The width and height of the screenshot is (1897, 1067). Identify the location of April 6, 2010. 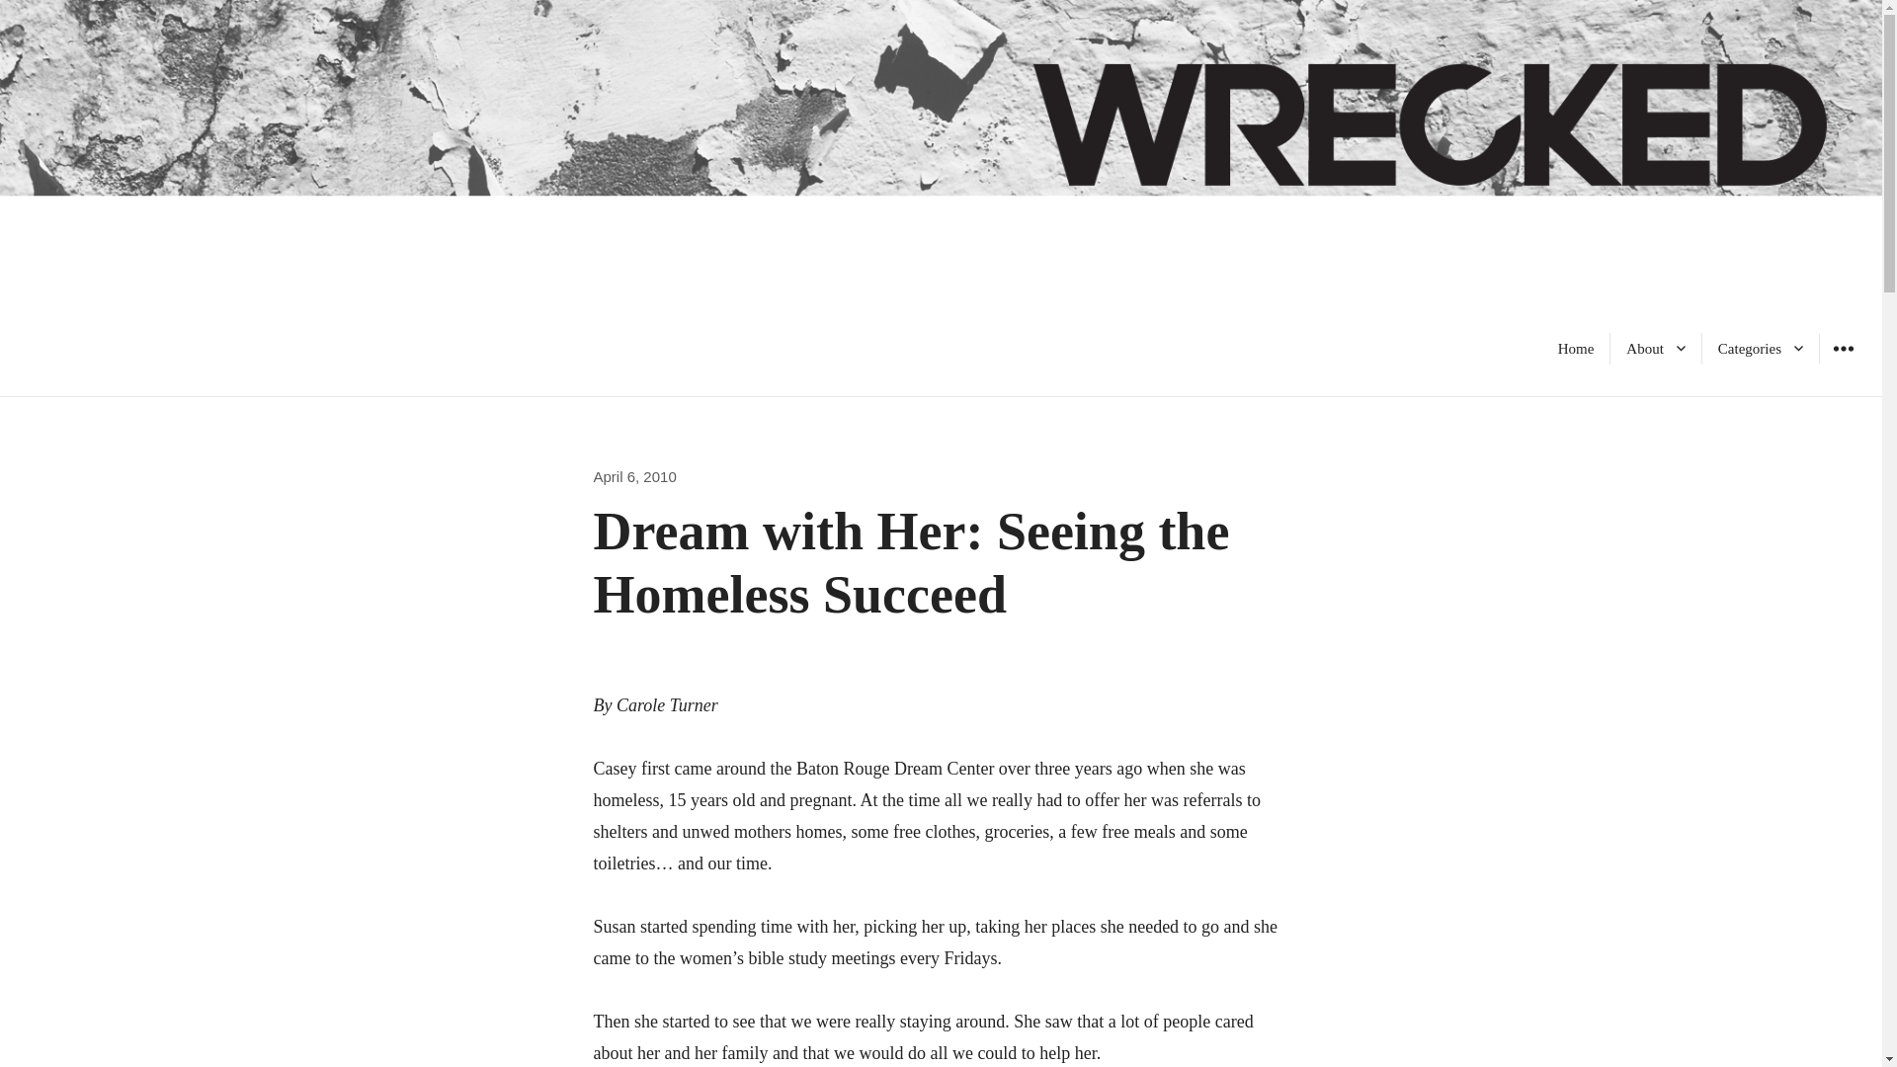
(633, 476).